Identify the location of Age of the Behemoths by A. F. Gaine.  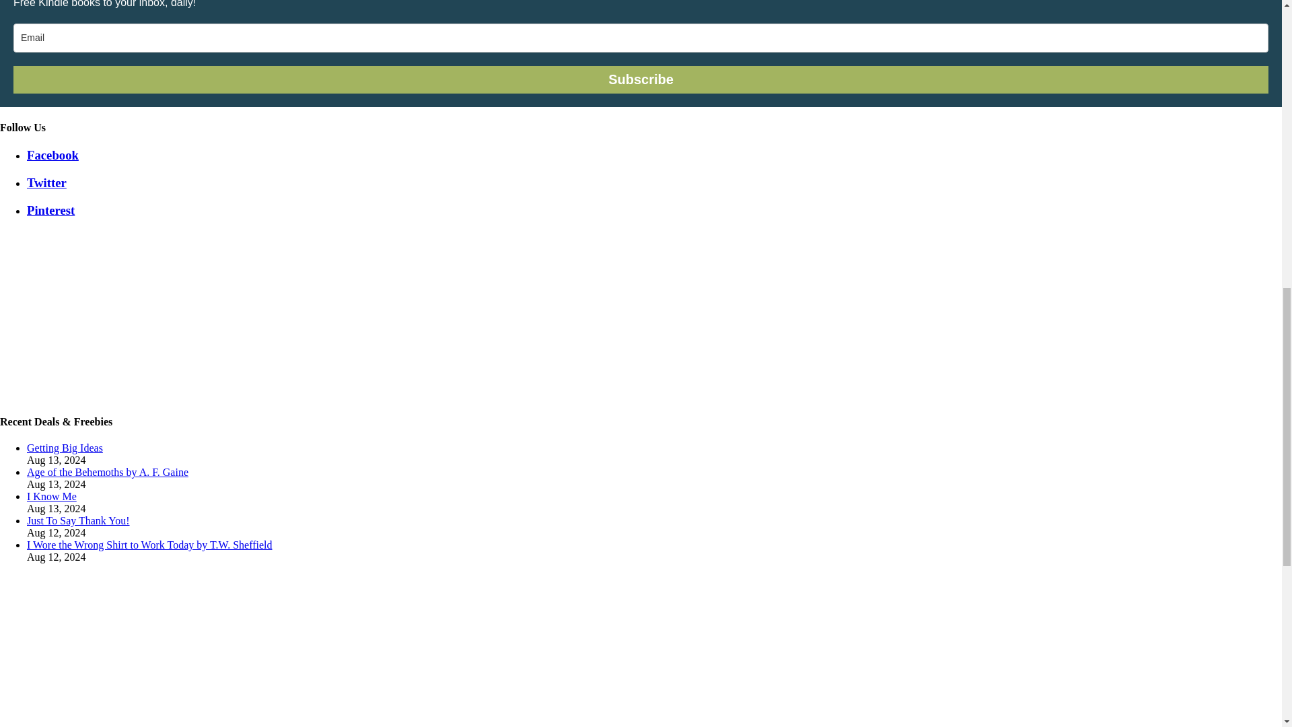
(108, 472).